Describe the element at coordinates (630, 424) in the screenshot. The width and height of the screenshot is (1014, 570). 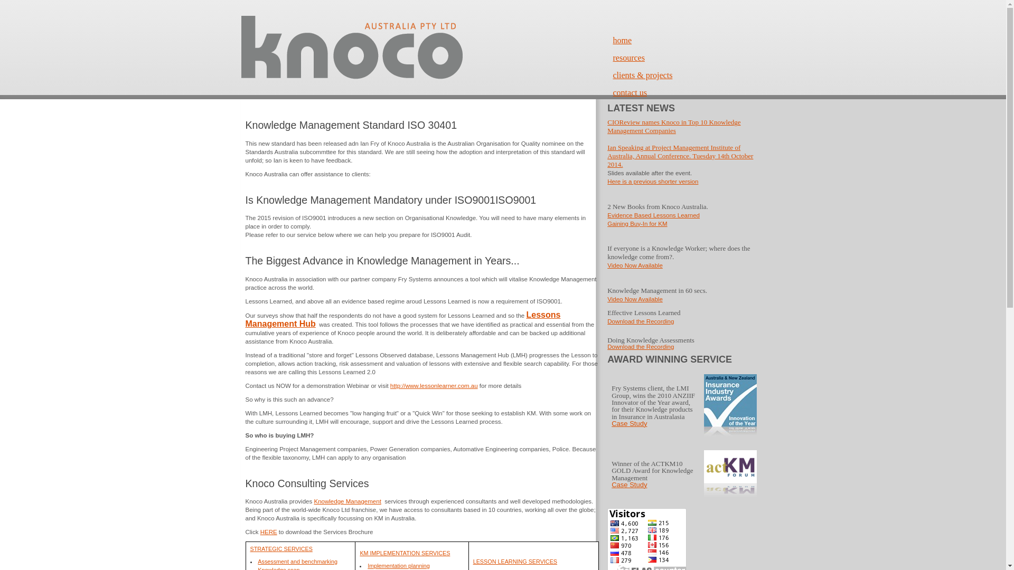
I see `Case Study` at that location.